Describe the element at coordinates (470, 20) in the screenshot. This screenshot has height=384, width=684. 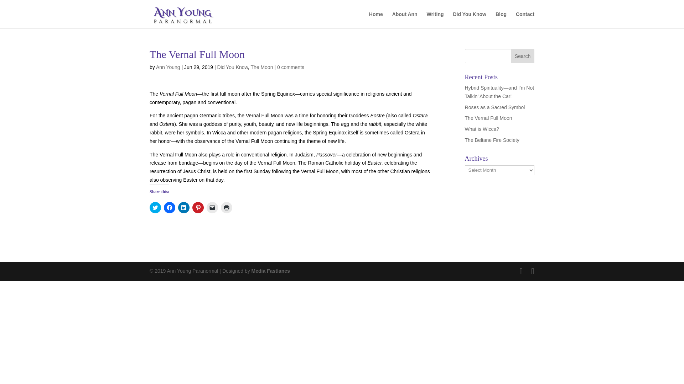
I see `Did You Know` at that location.